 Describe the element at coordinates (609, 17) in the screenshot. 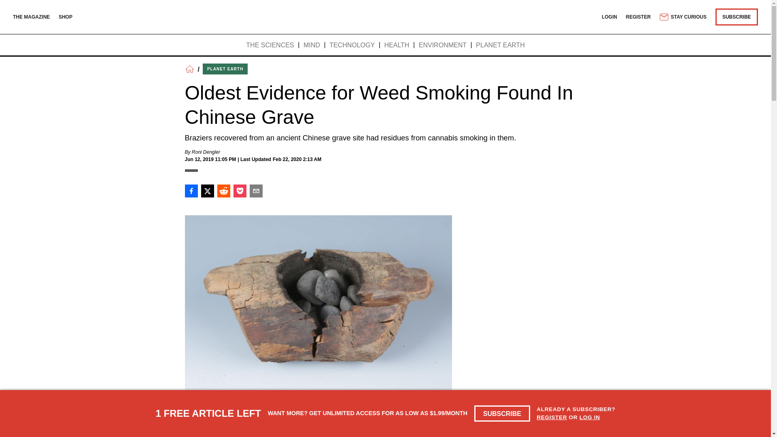

I see `LOGIN` at that location.